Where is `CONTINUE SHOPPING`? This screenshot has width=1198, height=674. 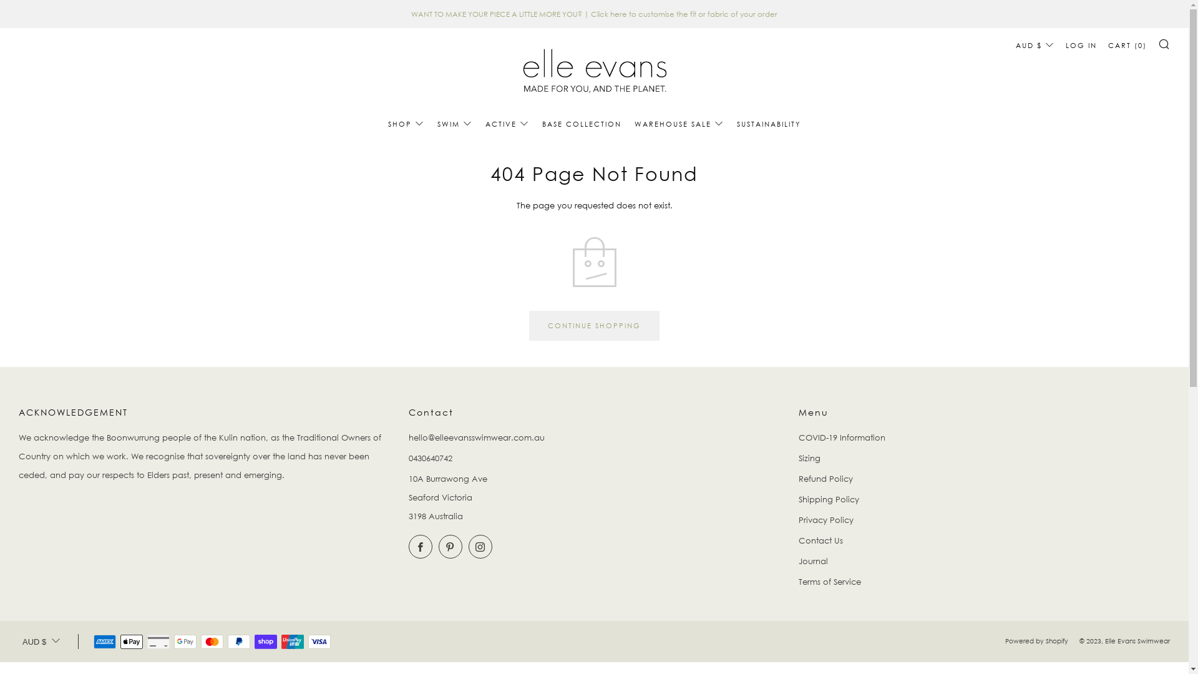 CONTINUE SHOPPING is located at coordinates (594, 326).